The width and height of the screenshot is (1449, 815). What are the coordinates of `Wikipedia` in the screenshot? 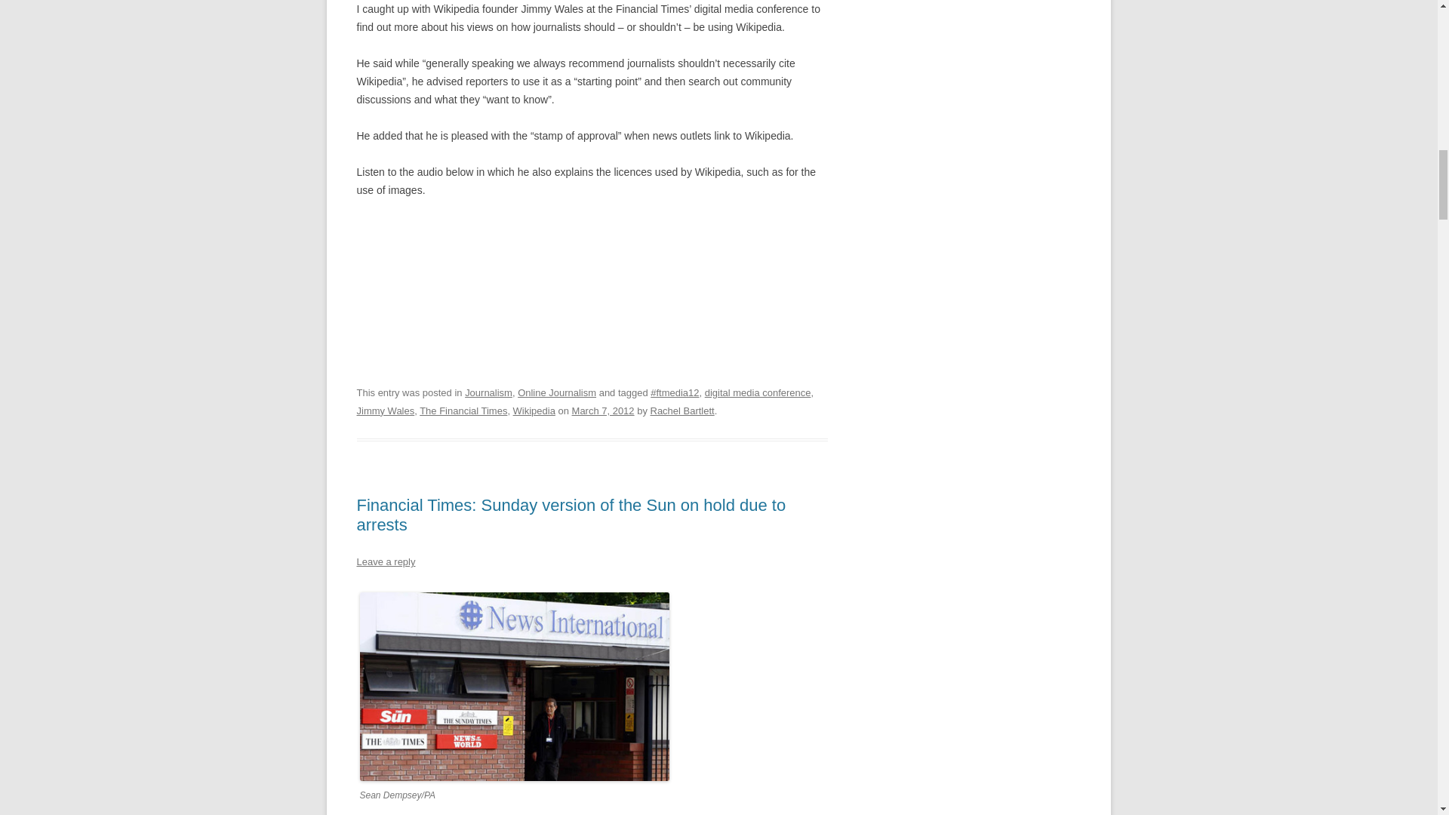 It's located at (534, 411).